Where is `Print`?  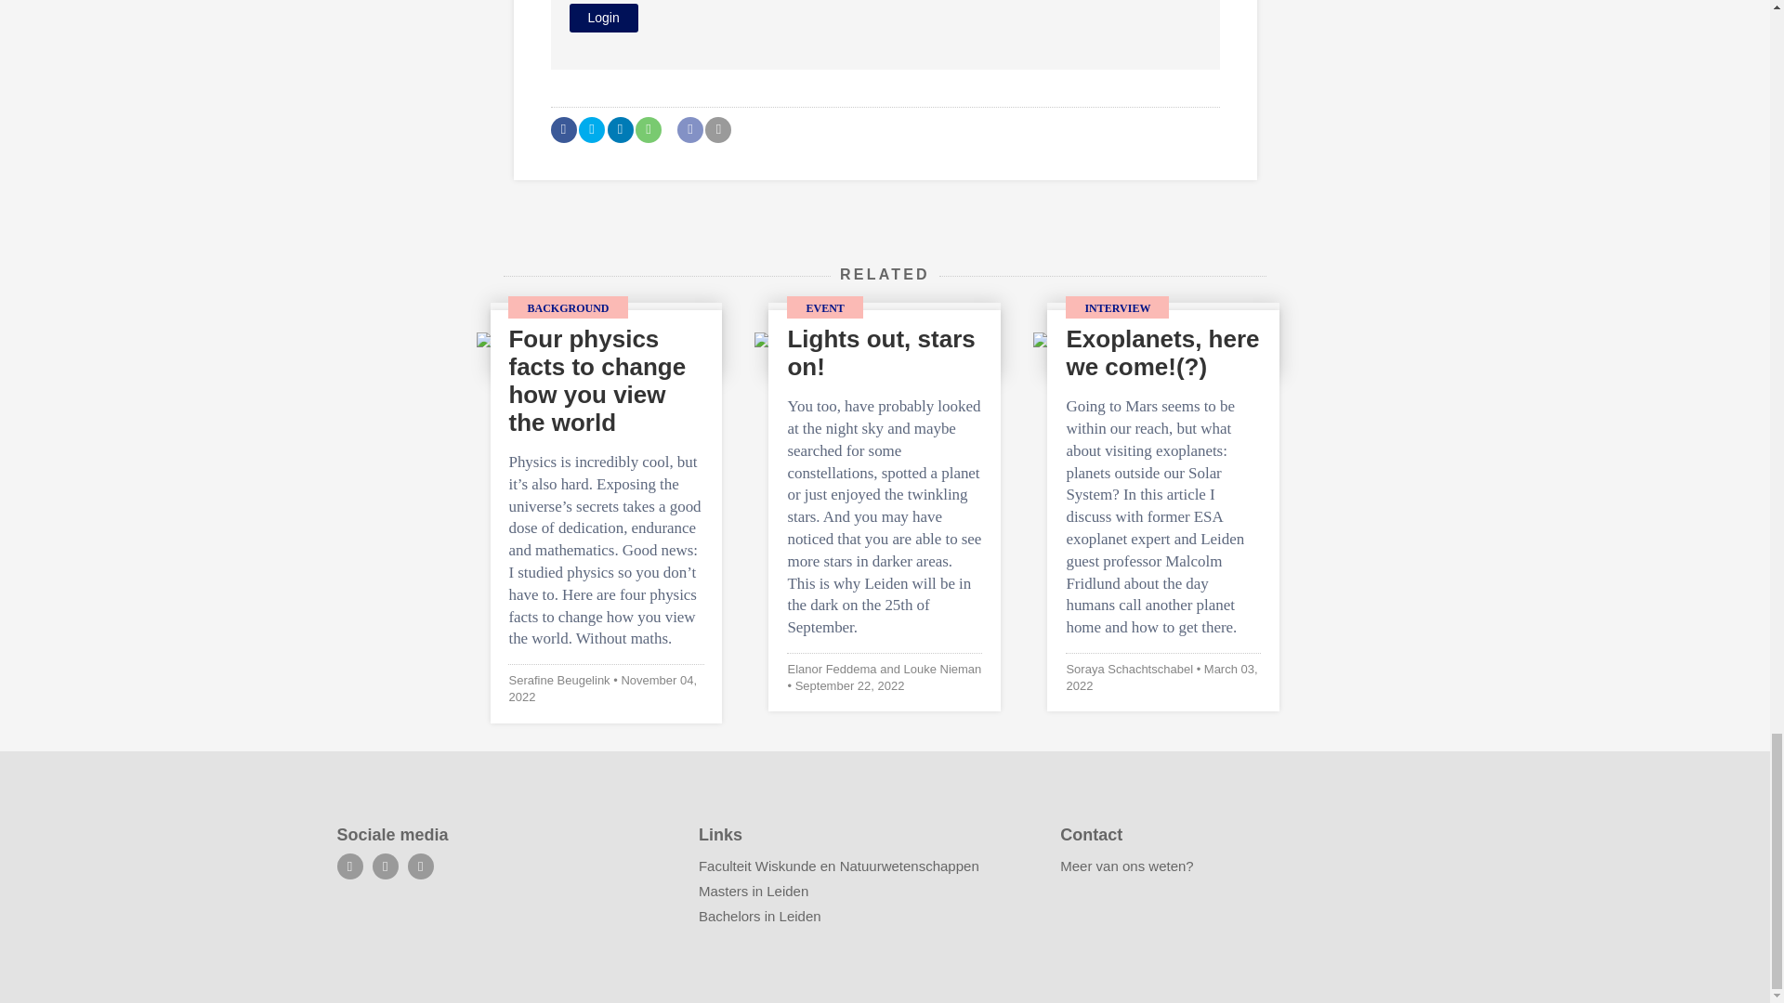 Print is located at coordinates (717, 130).